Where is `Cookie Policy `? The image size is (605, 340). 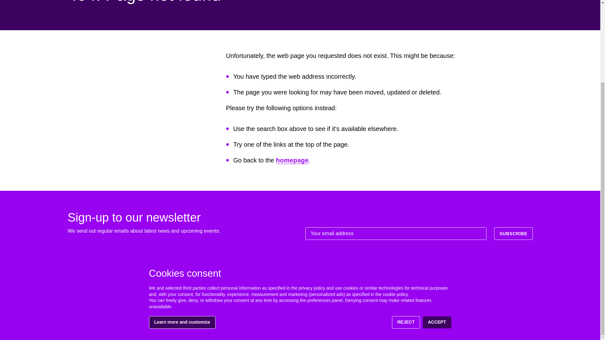
Cookie Policy  is located at coordinates (517, 295).